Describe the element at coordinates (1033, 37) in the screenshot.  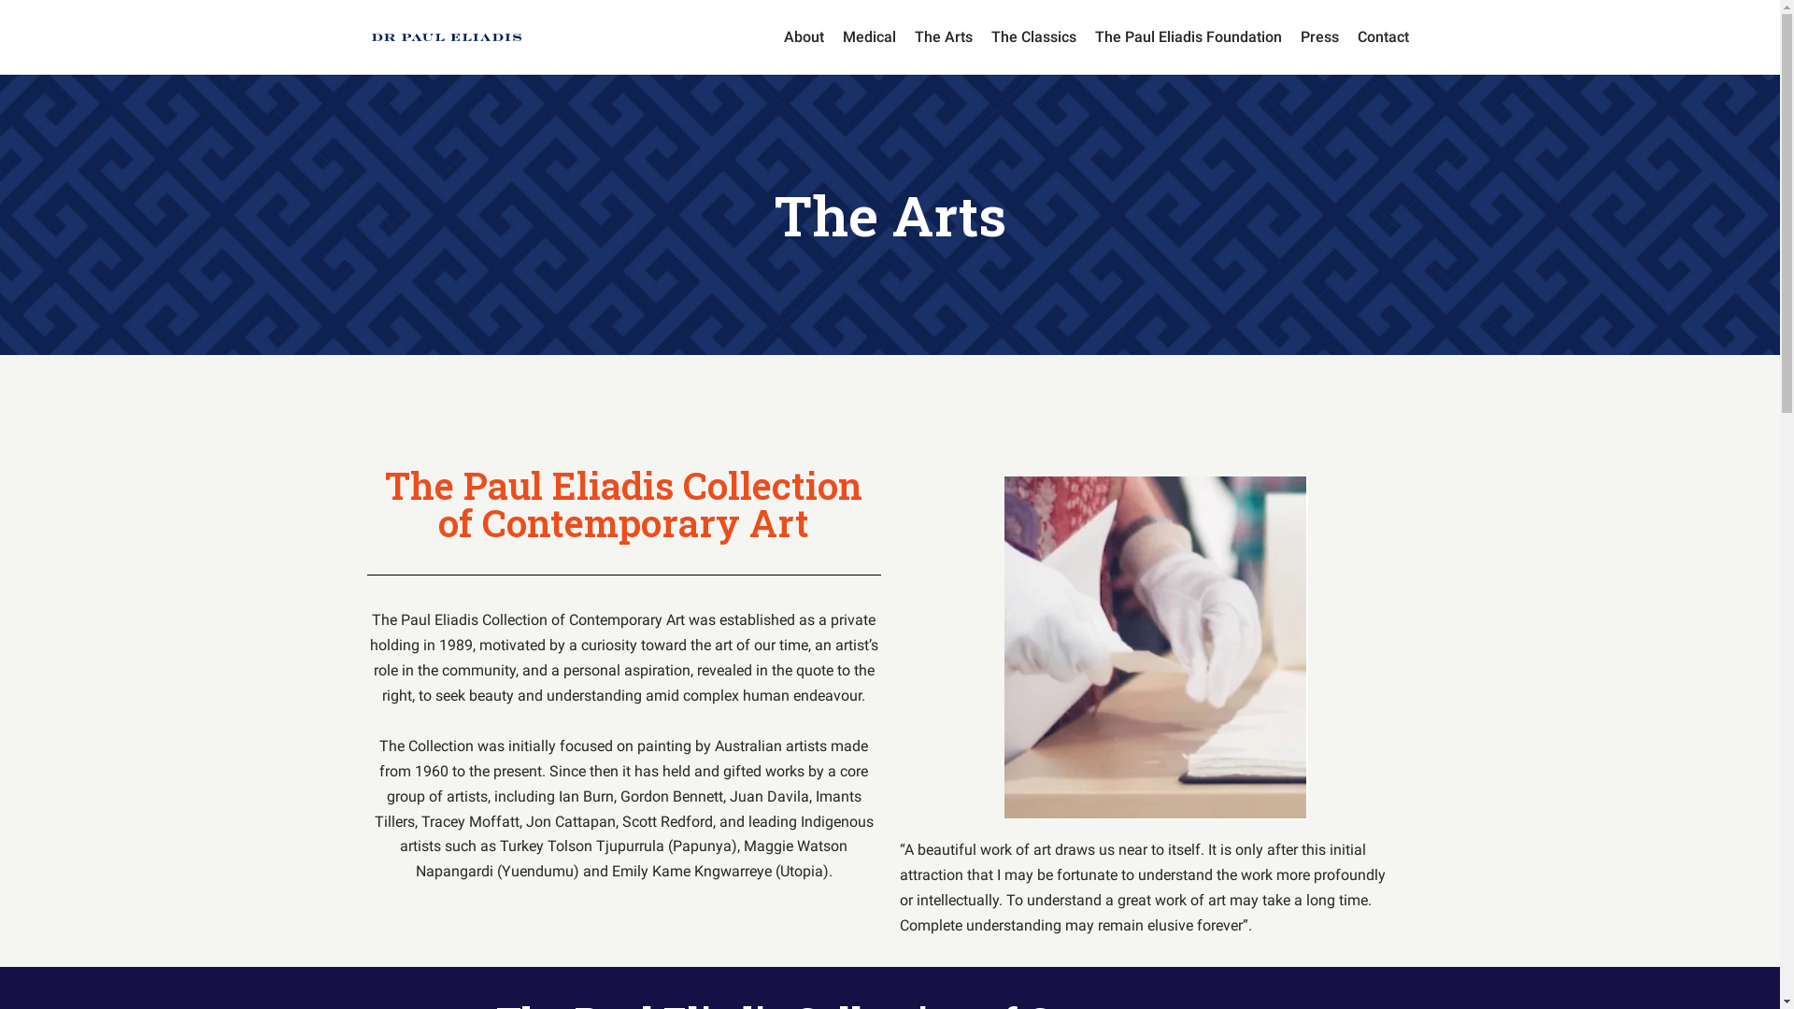
I see `The Classics` at that location.